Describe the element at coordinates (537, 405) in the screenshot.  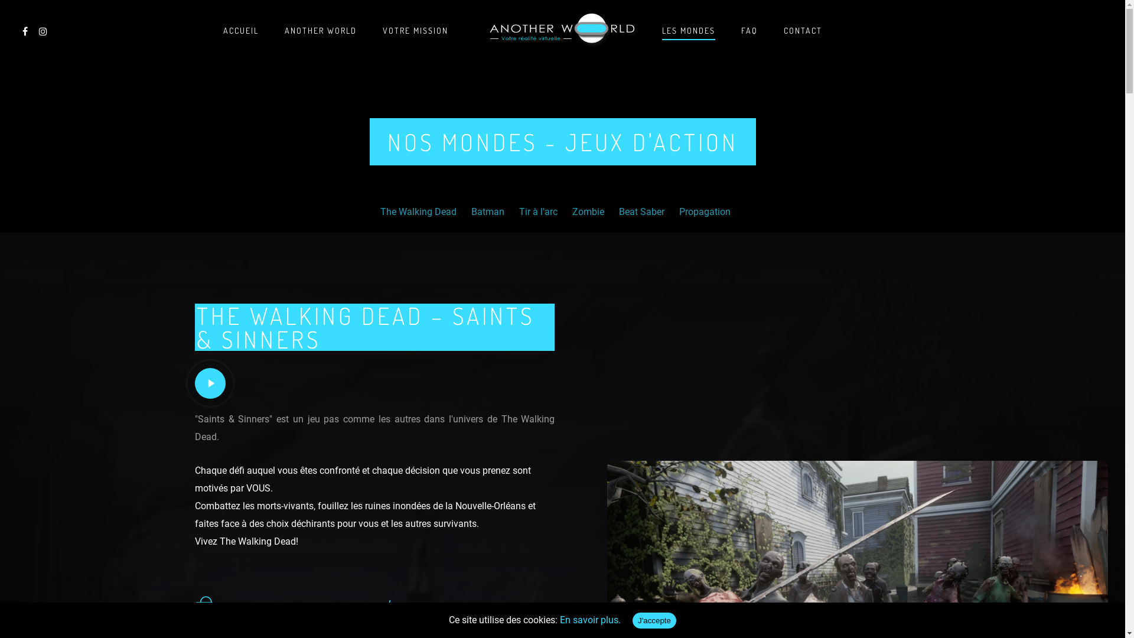
I see `6032 Charleroi (Mont-sur-Marchienne)` at that location.